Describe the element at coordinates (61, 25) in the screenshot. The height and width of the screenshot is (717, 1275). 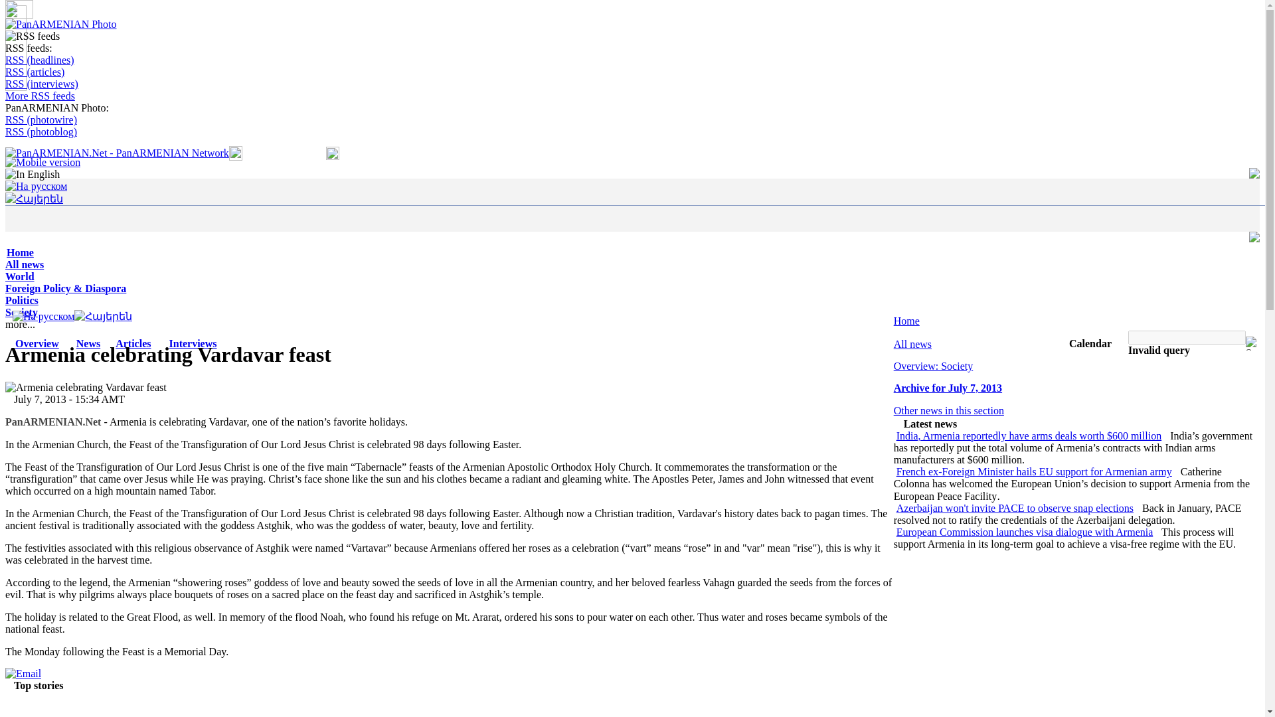
I see `PanARMENIAN Photo` at that location.